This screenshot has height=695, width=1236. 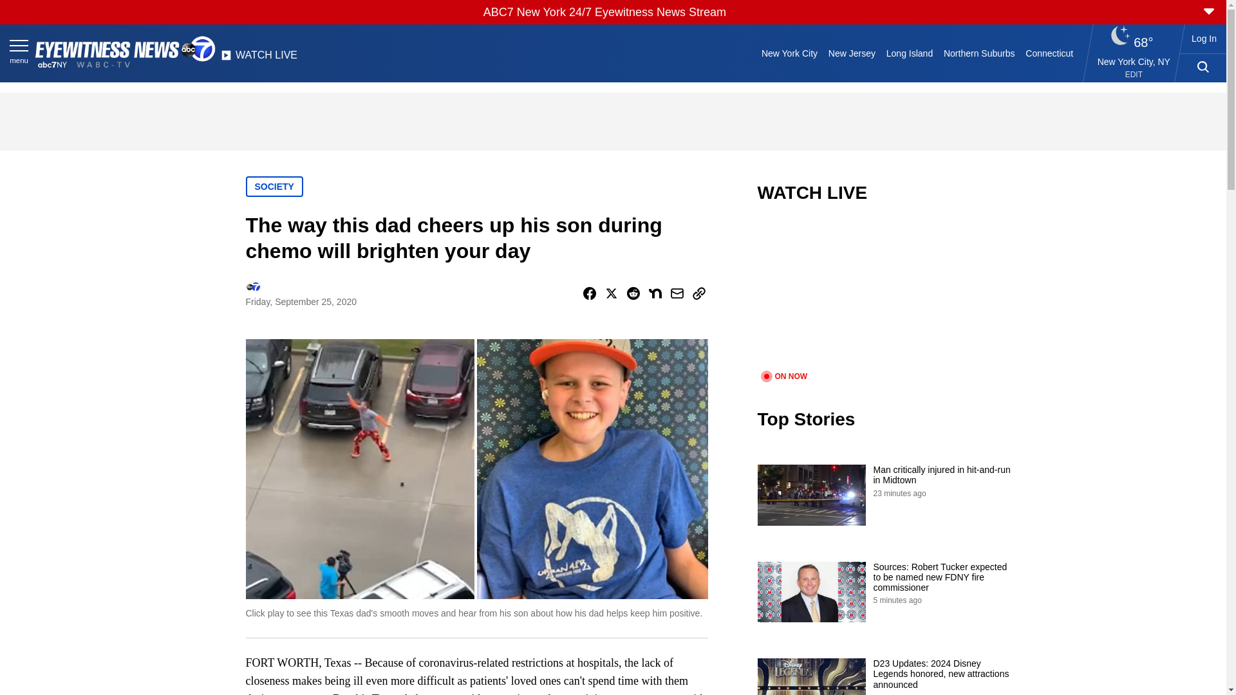 What do you see at coordinates (909, 53) in the screenshot?
I see `Long Island` at bounding box center [909, 53].